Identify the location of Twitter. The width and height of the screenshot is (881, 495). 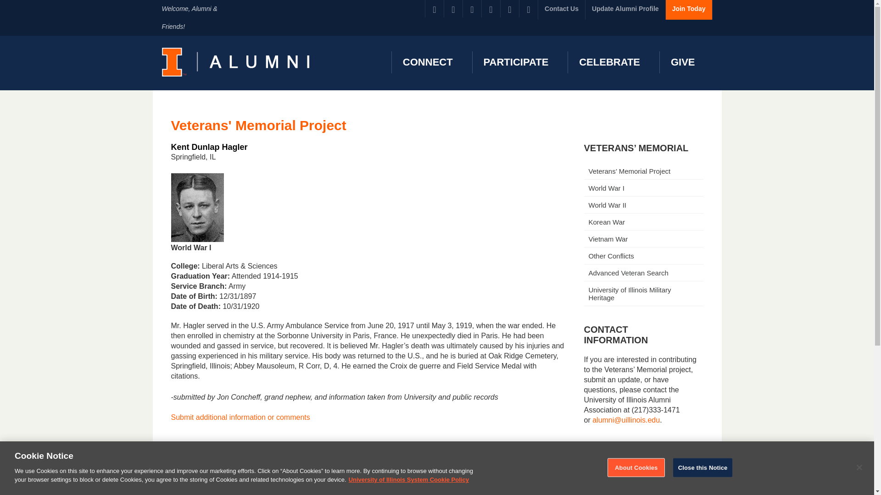
(453, 8).